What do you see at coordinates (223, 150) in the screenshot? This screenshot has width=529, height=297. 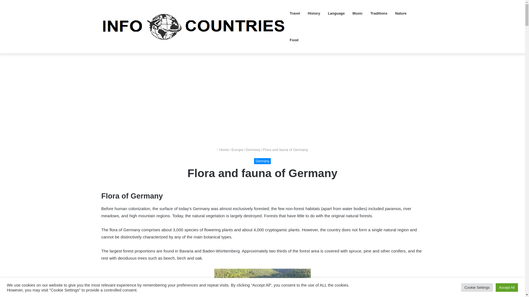 I see `Home` at bounding box center [223, 150].